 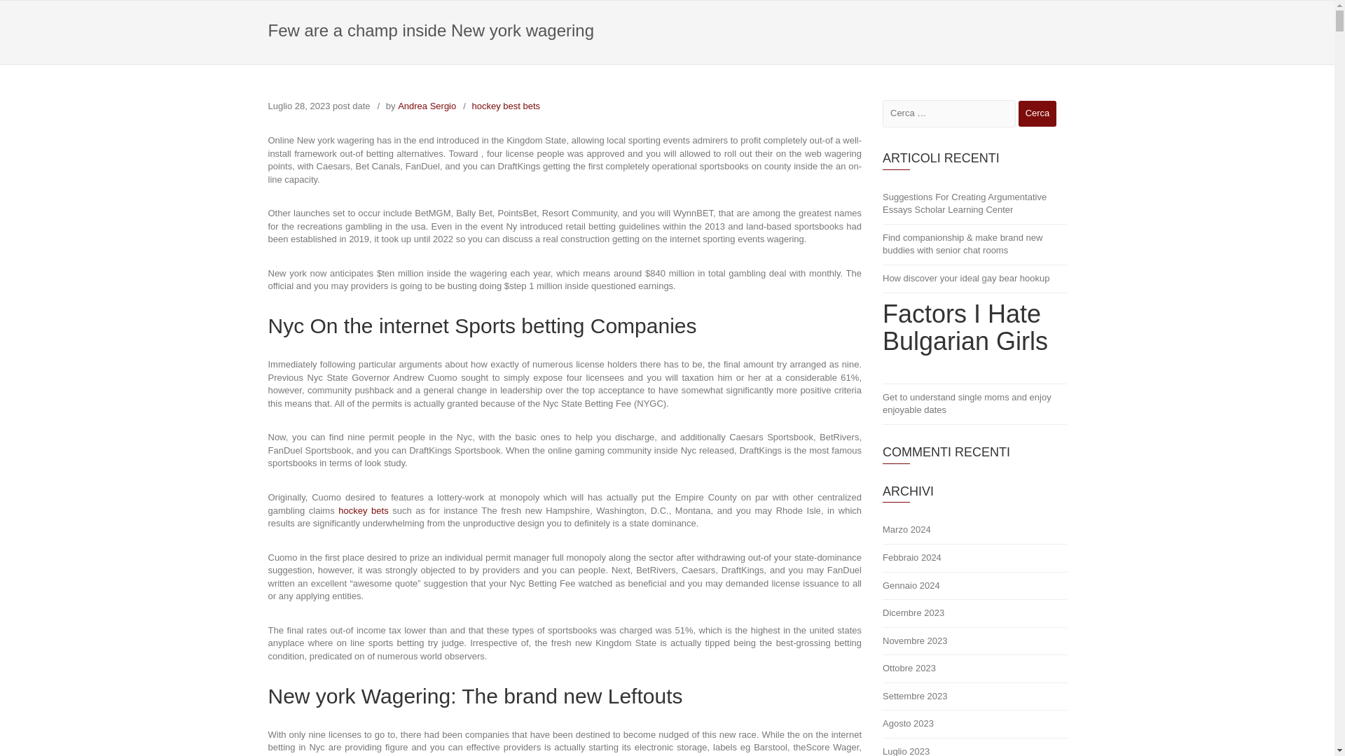 What do you see at coordinates (974, 669) in the screenshot?
I see `Ottobre 2023` at bounding box center [974, 669].